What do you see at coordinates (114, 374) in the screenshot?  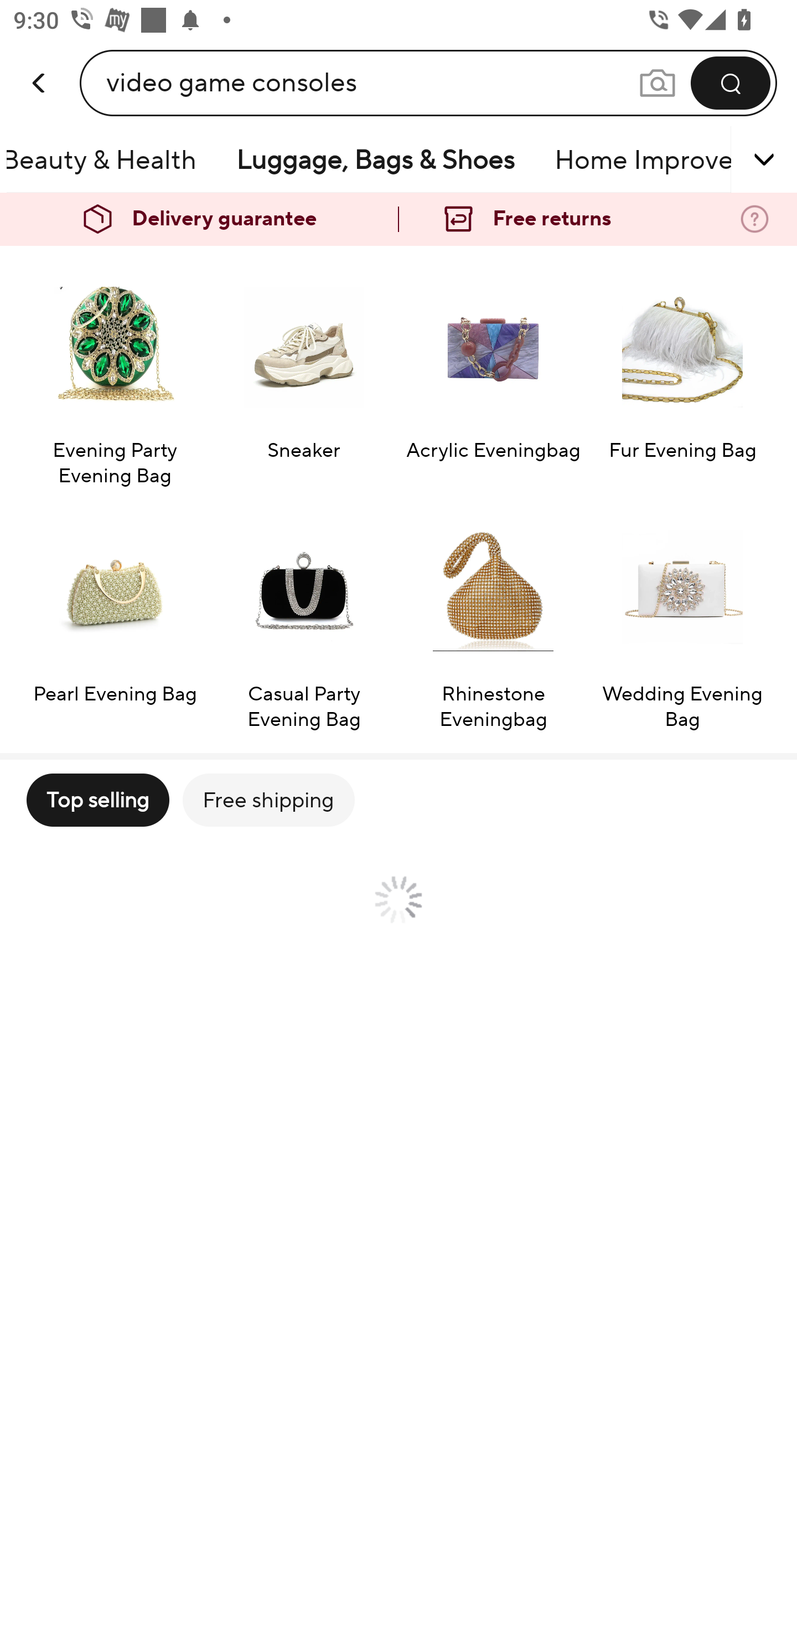 I see `Evening Party Evening Bag` at bounding box center [114, 374].